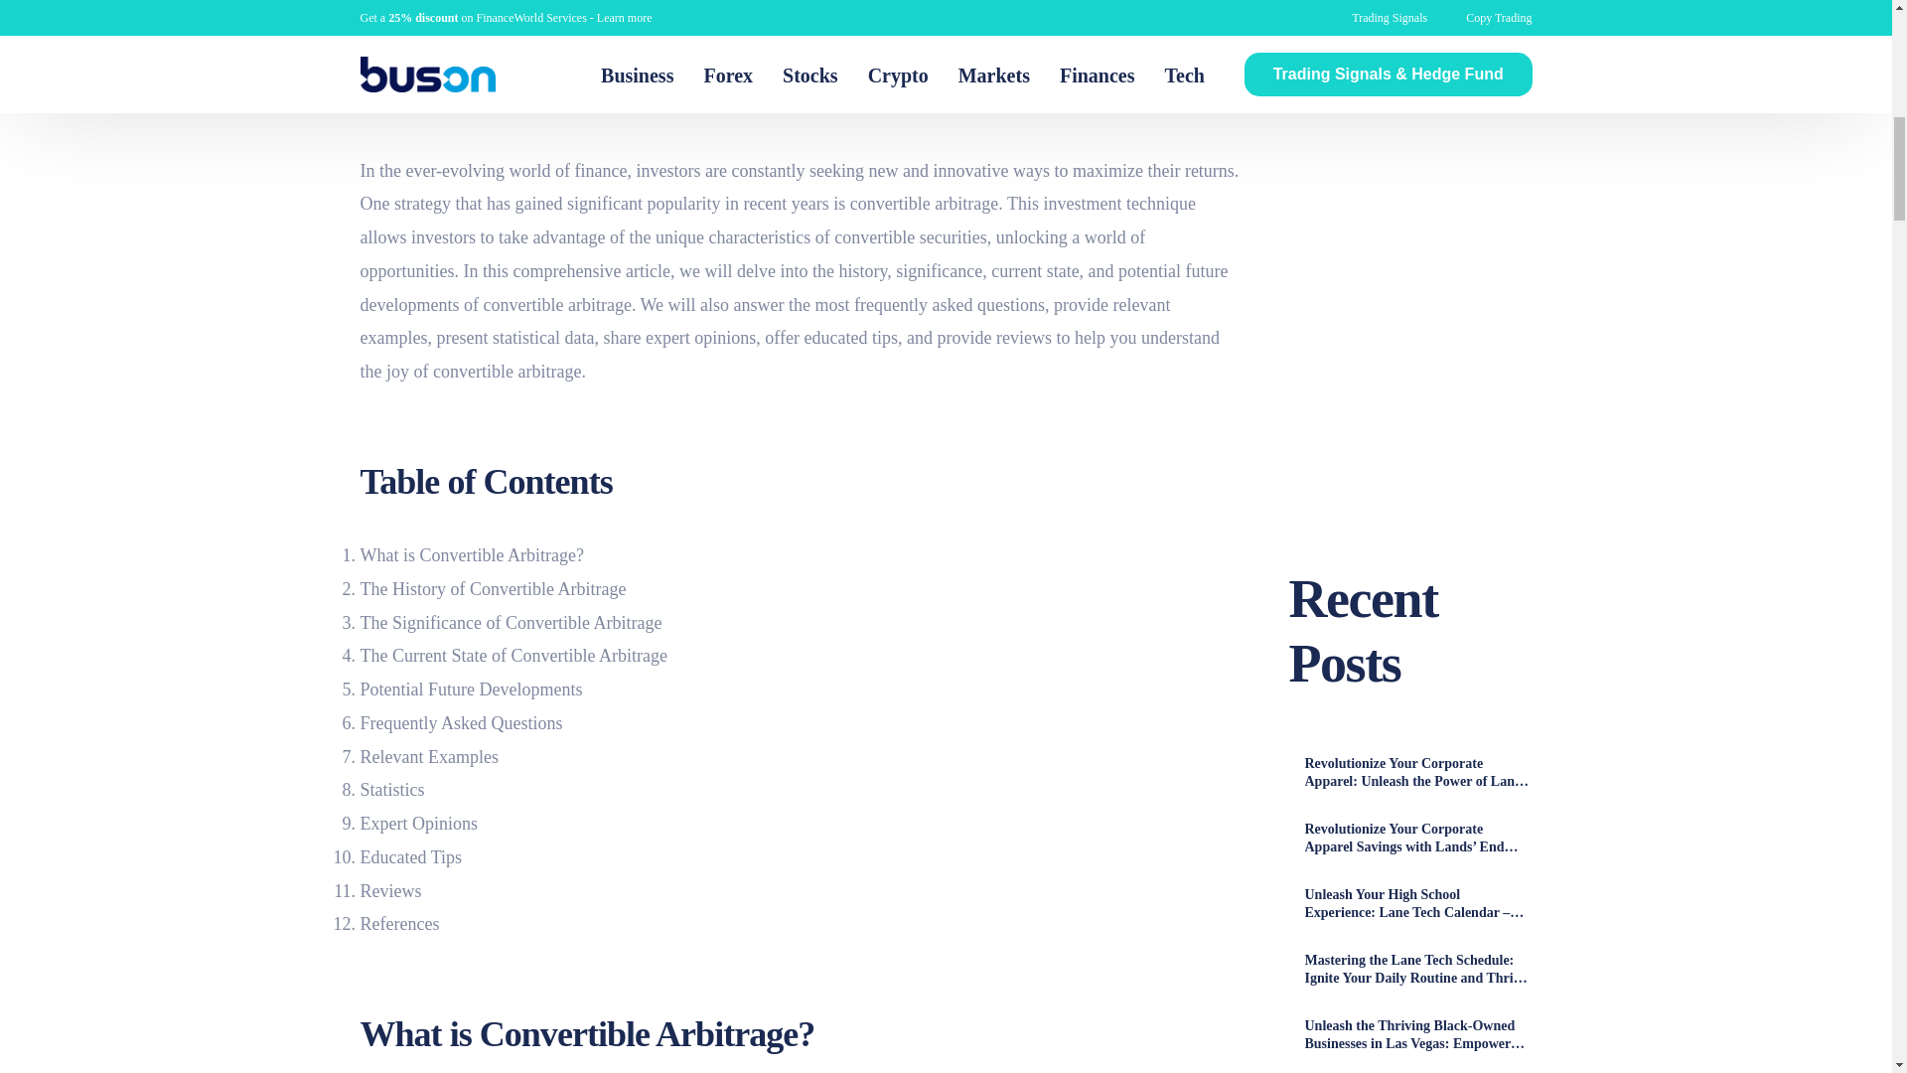 Image resolution: width=1907 pixels, height=1073 pixels. Describe the element at coordinates (471, 690) in the screenshot. I see `Potential Future Developments` at that location.